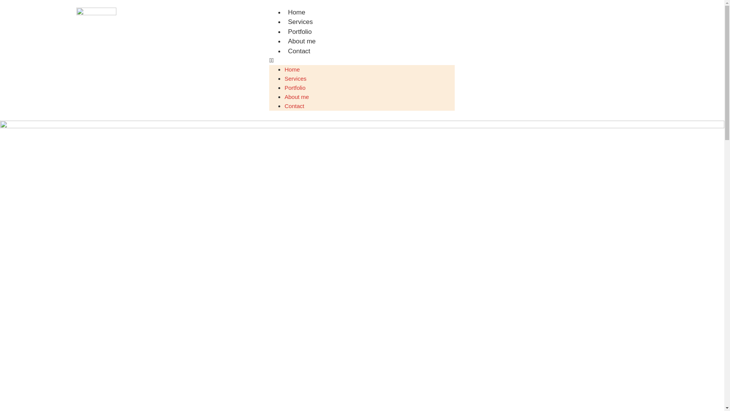 The width and height of the screenshot is (730, 411). Describe the element at coordinates (299, 51) in the screenshot. I see `Contact` at that location.